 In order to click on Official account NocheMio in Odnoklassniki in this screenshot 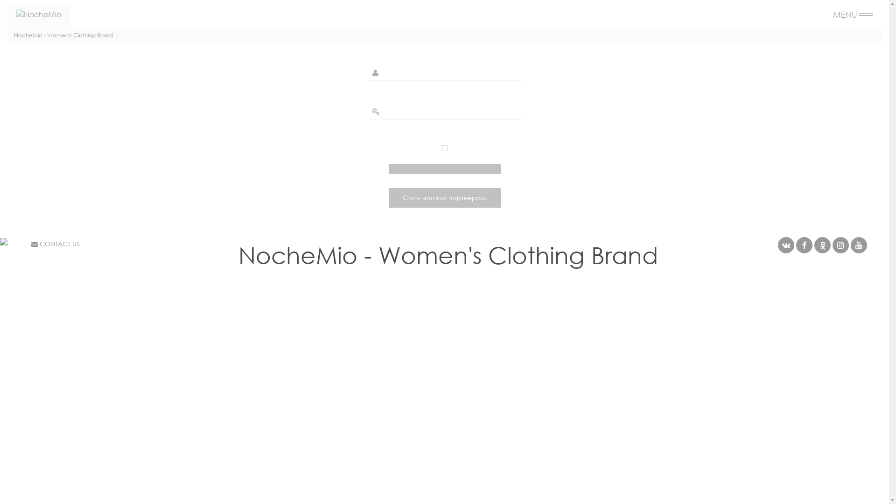, I will do `click(822, 245)`.